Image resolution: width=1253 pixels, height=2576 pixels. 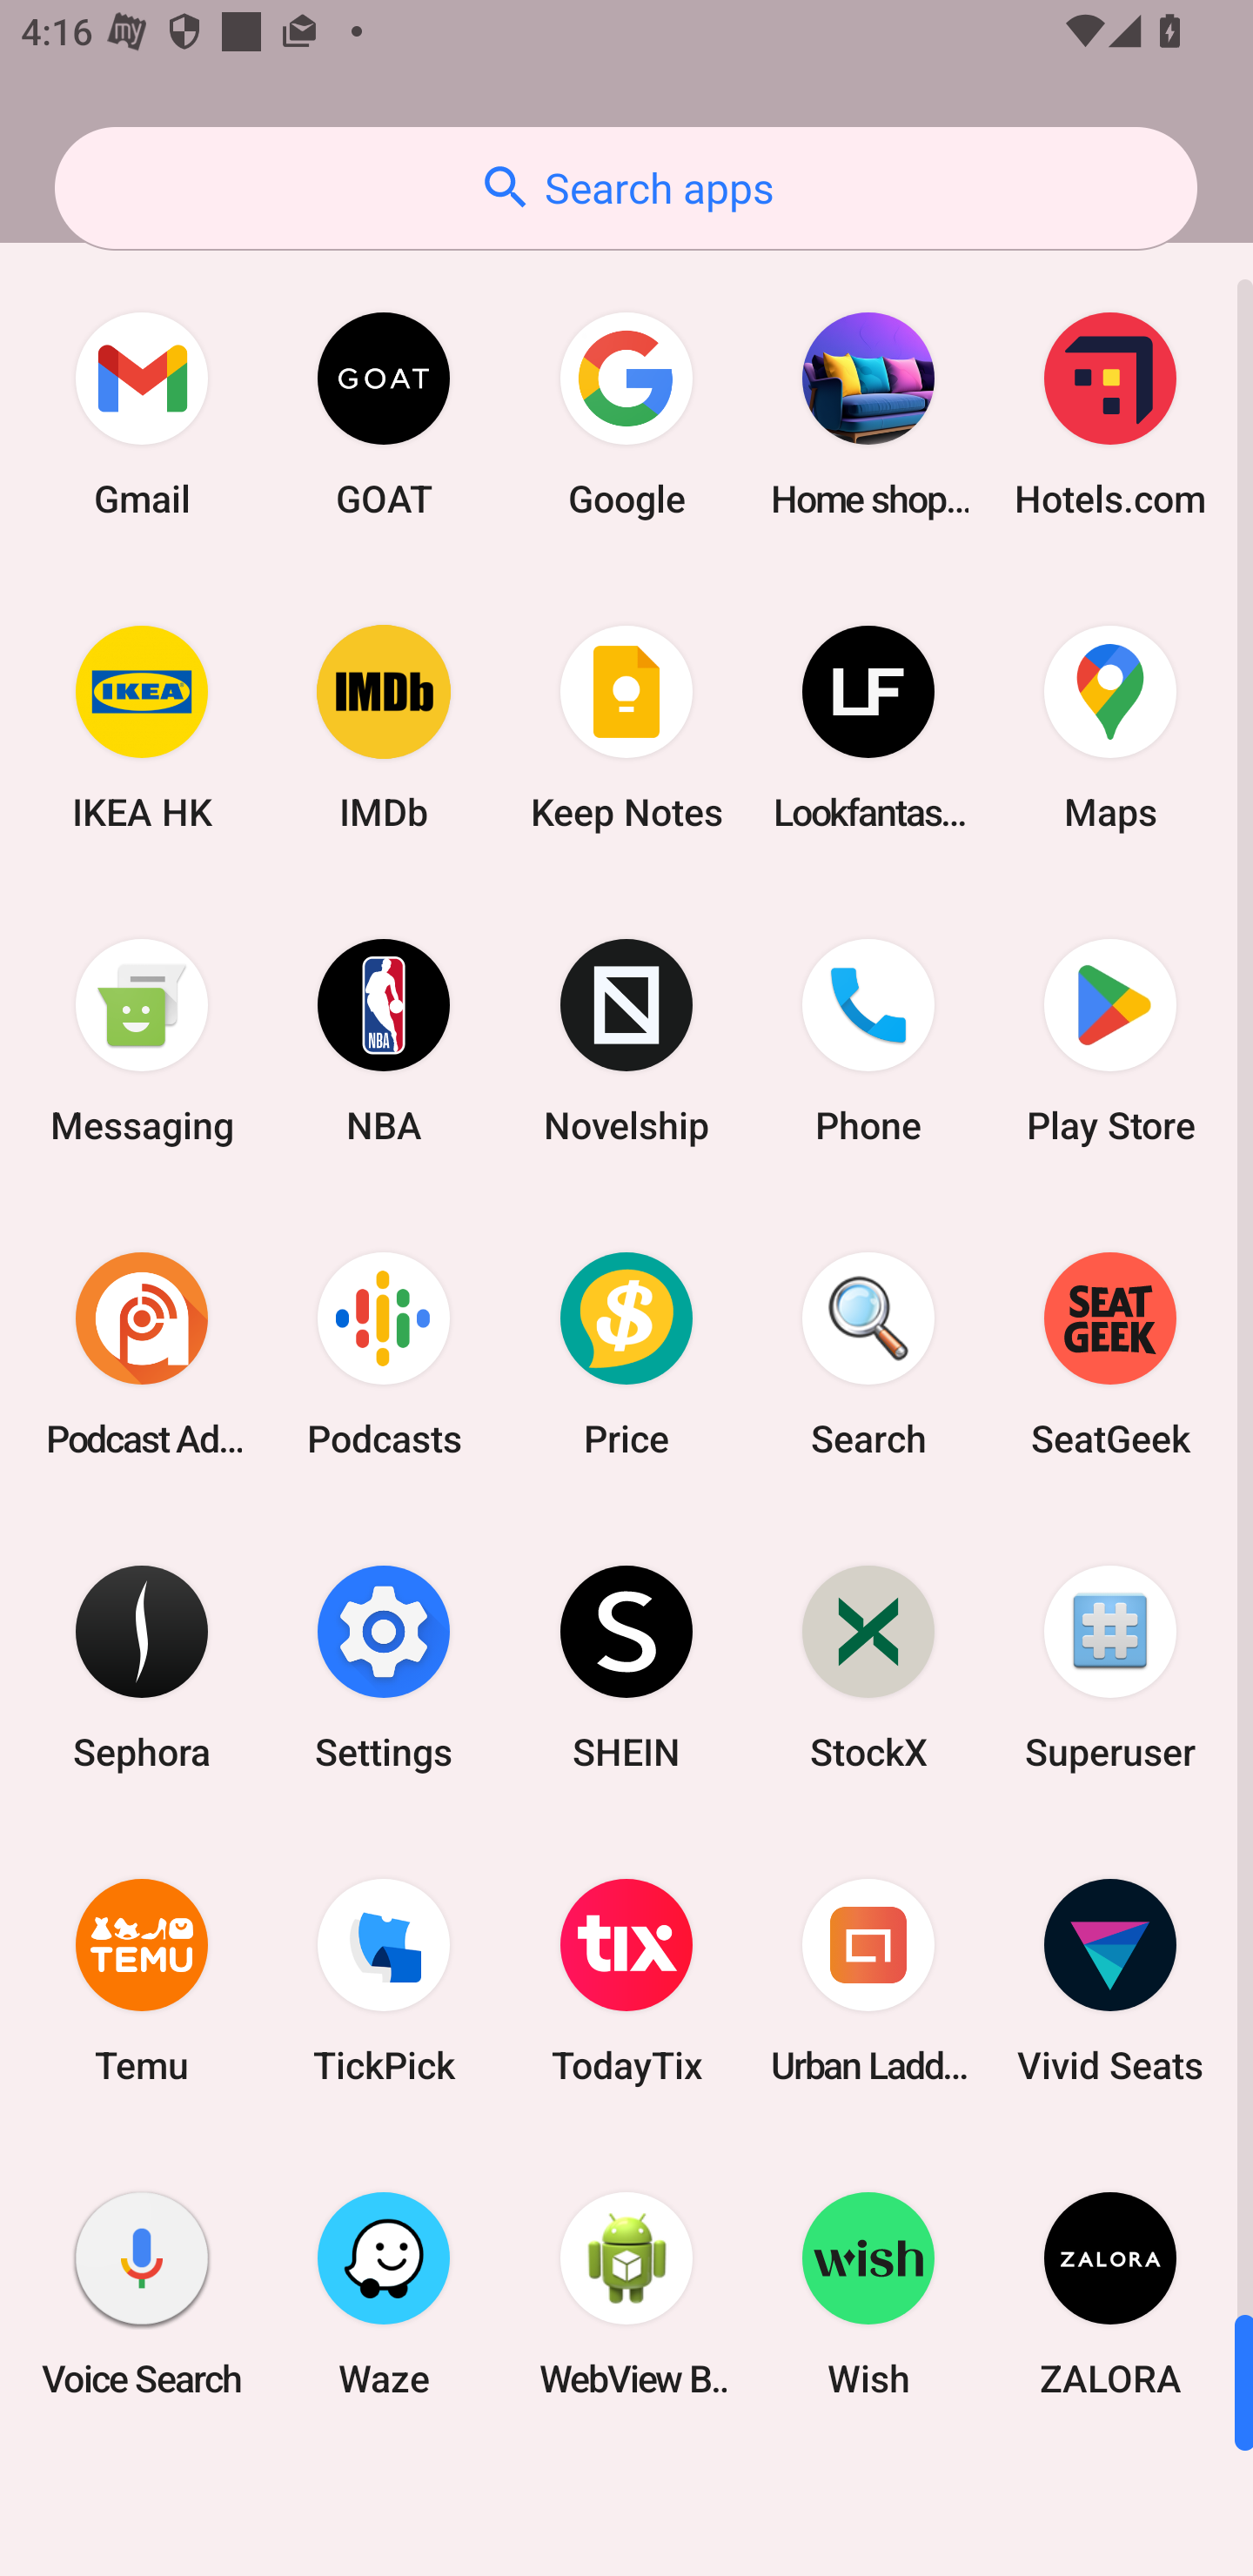 I want to click on TickPick, so click(x=384, y=1981).